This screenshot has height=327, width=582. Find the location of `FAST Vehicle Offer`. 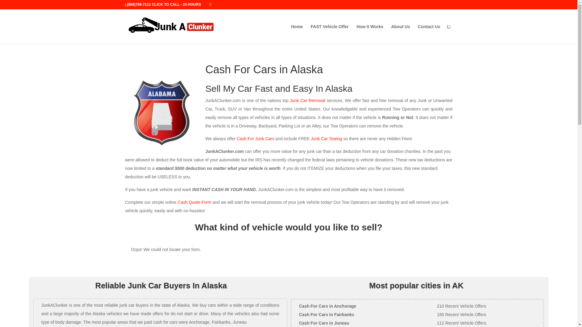

FAST Vehicle Offer is located at coordinates (330, 34).